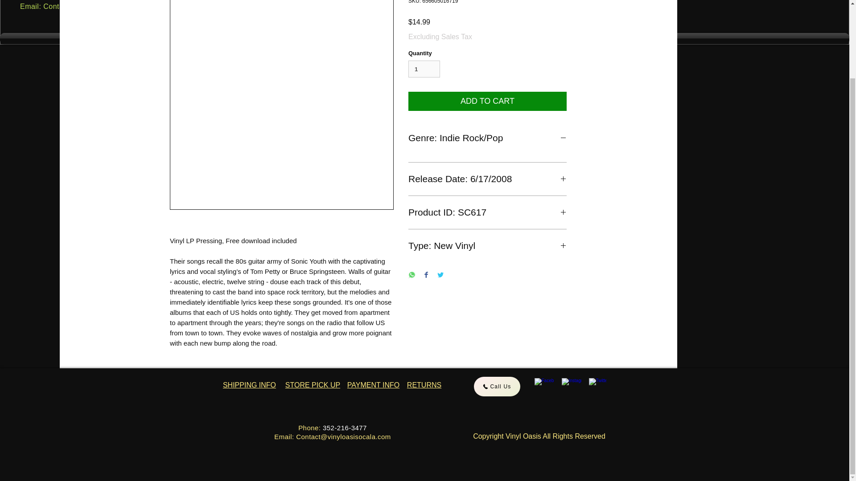 The width and height of the screenshot is (856, 481). What do you see at coordinates (374, 385) in the screenshot?
I see `PAYMENT INFO` at bounding box center [374, 385].